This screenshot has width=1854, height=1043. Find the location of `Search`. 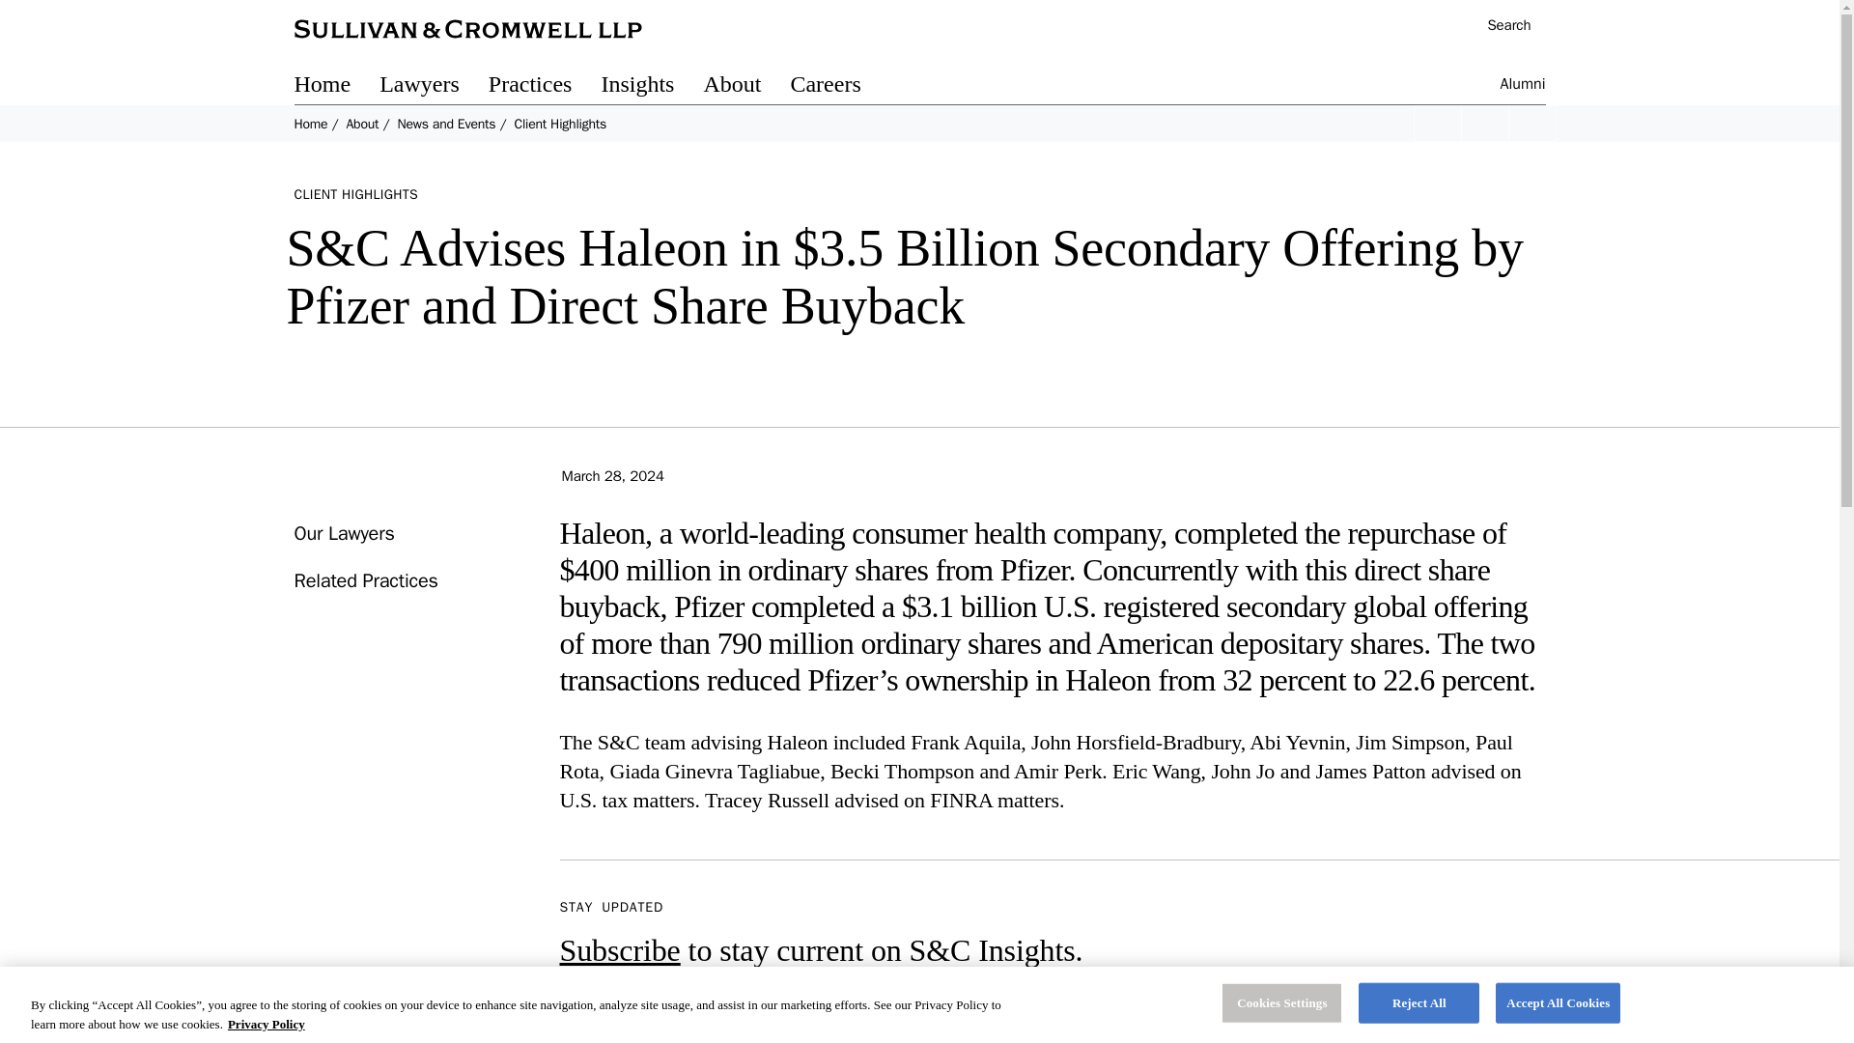

Search is located at coordinates (1499, 27).